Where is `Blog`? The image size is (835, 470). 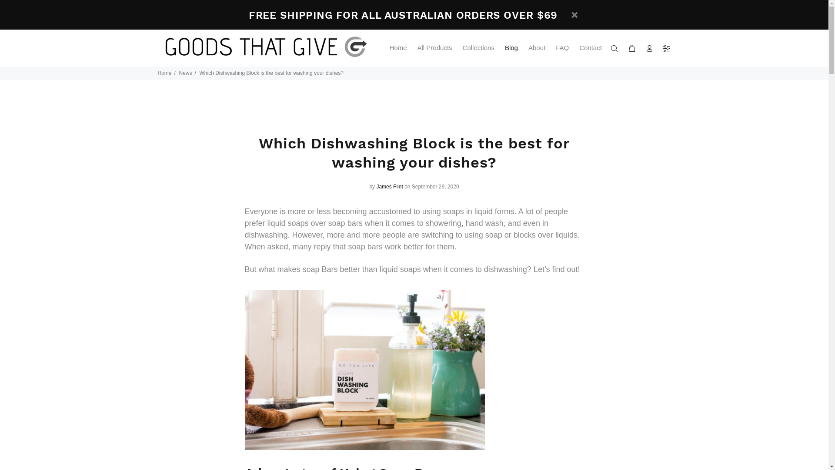 Blog is located at coordinates (511, 48).